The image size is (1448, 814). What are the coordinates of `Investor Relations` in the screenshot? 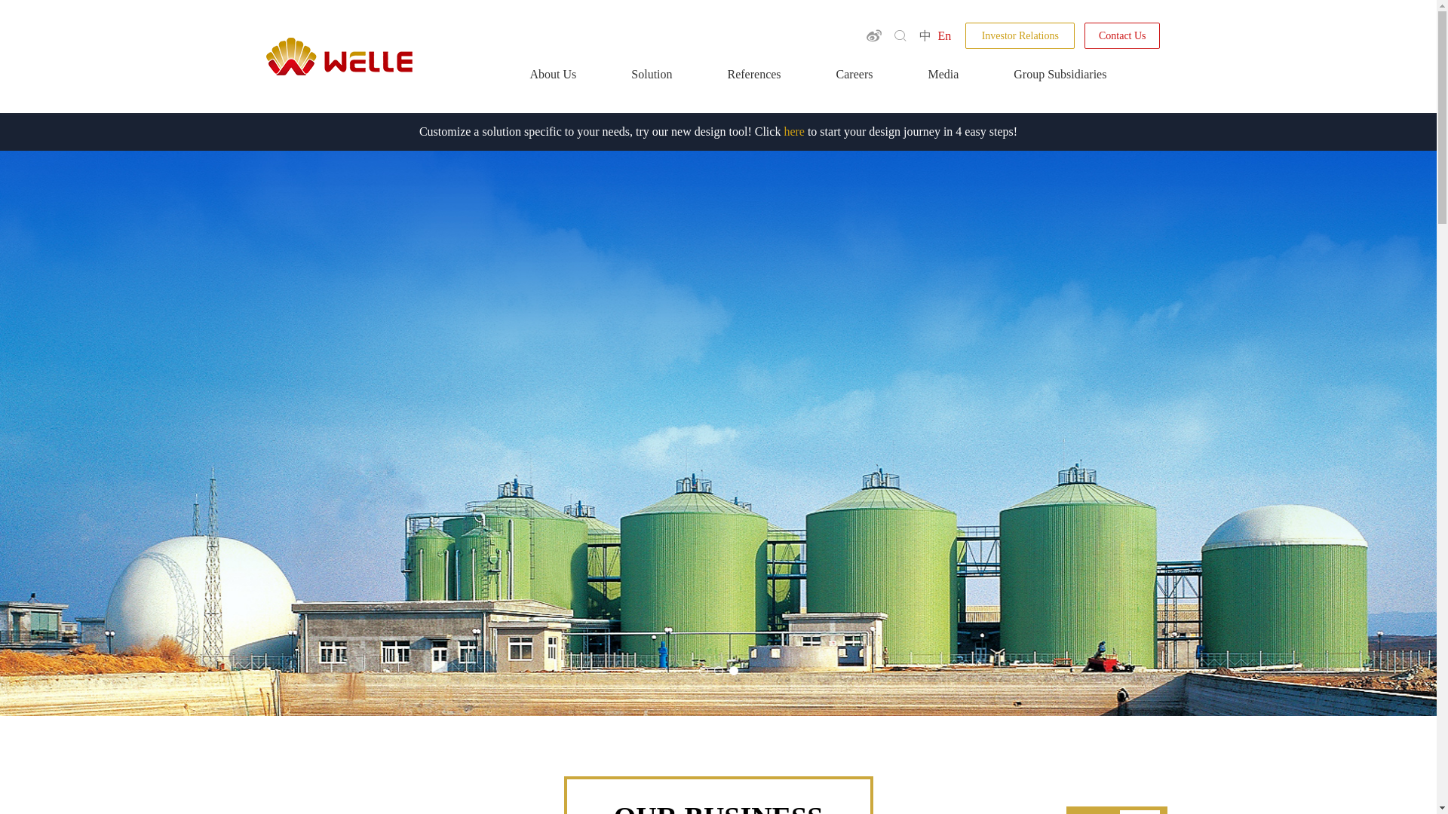 It's located at (1020, 35).